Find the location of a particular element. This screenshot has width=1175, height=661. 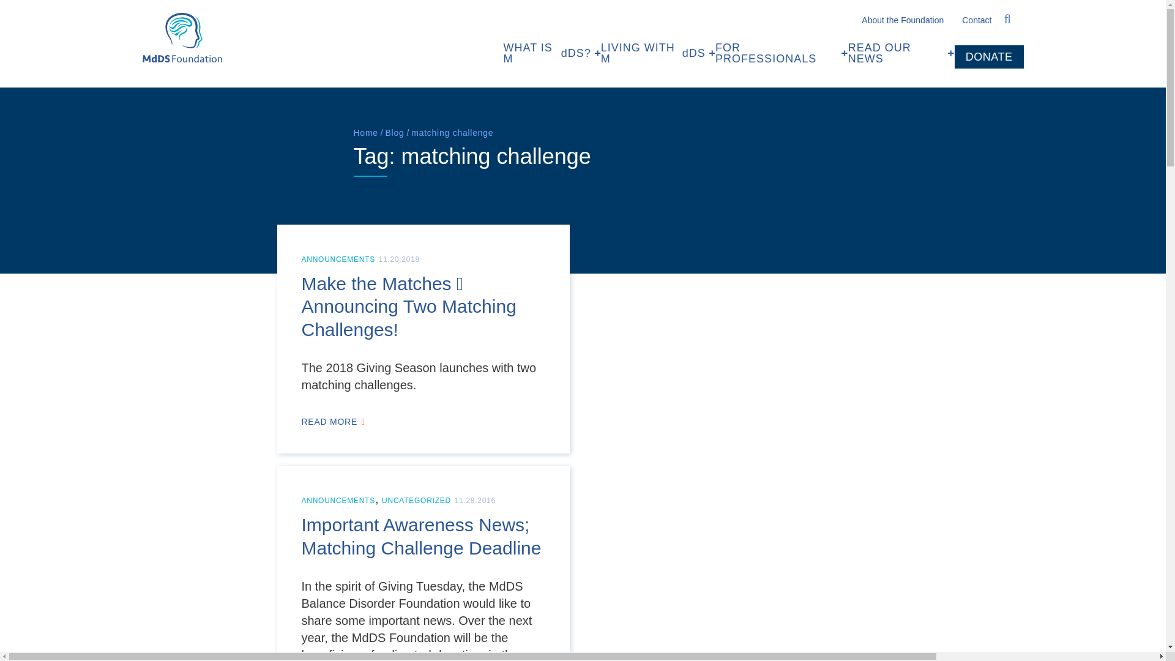

READ OUR NEWS  is located at coordinates (901, 53).